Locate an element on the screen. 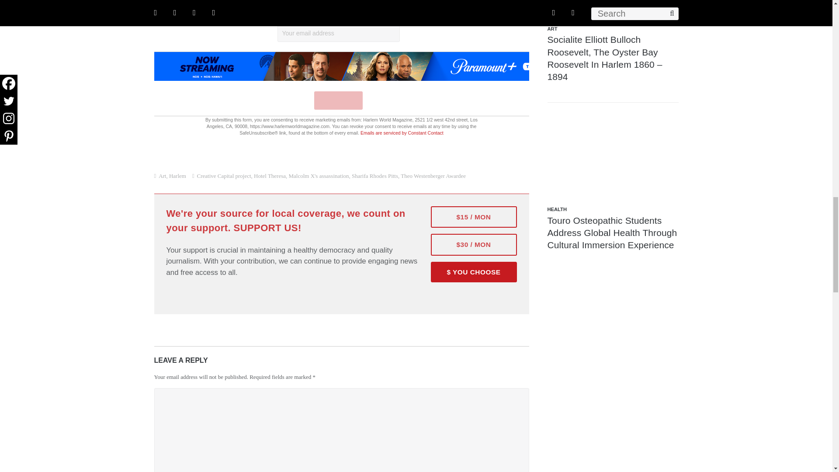 This screenshot has width=839, height=472. Sign up is located at coordinates (338, 101).